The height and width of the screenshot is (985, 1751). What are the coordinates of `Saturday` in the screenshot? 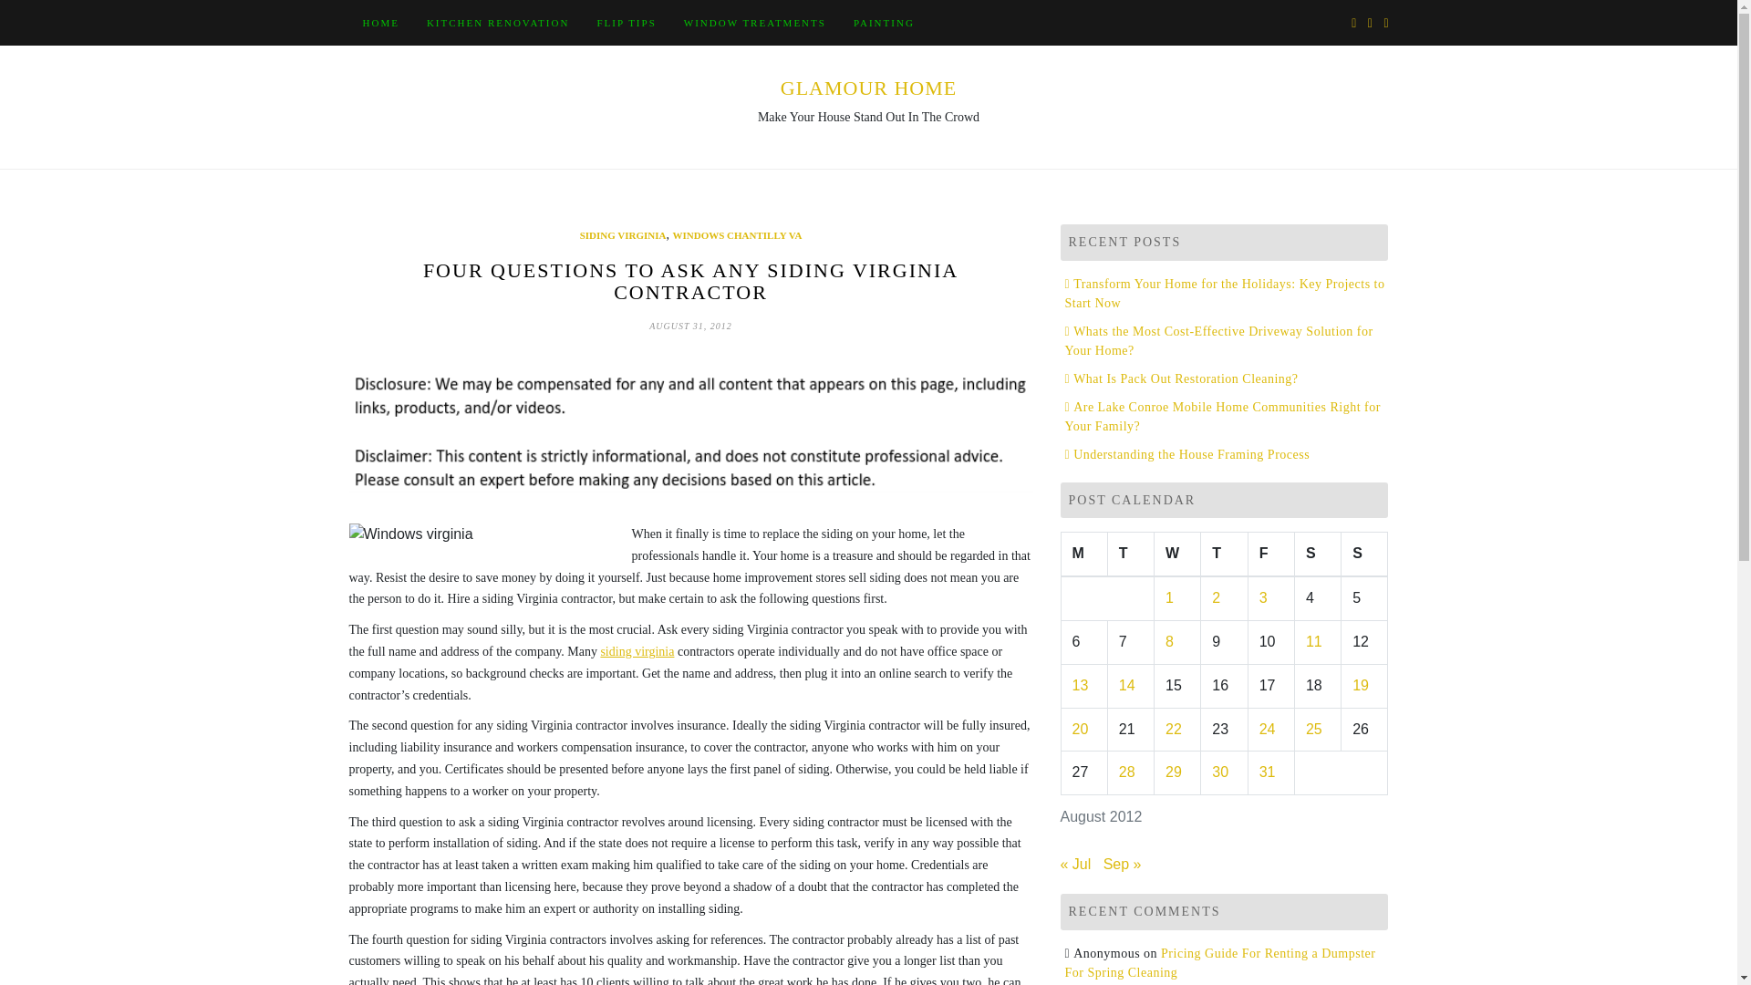 It's located at (1317, 555).